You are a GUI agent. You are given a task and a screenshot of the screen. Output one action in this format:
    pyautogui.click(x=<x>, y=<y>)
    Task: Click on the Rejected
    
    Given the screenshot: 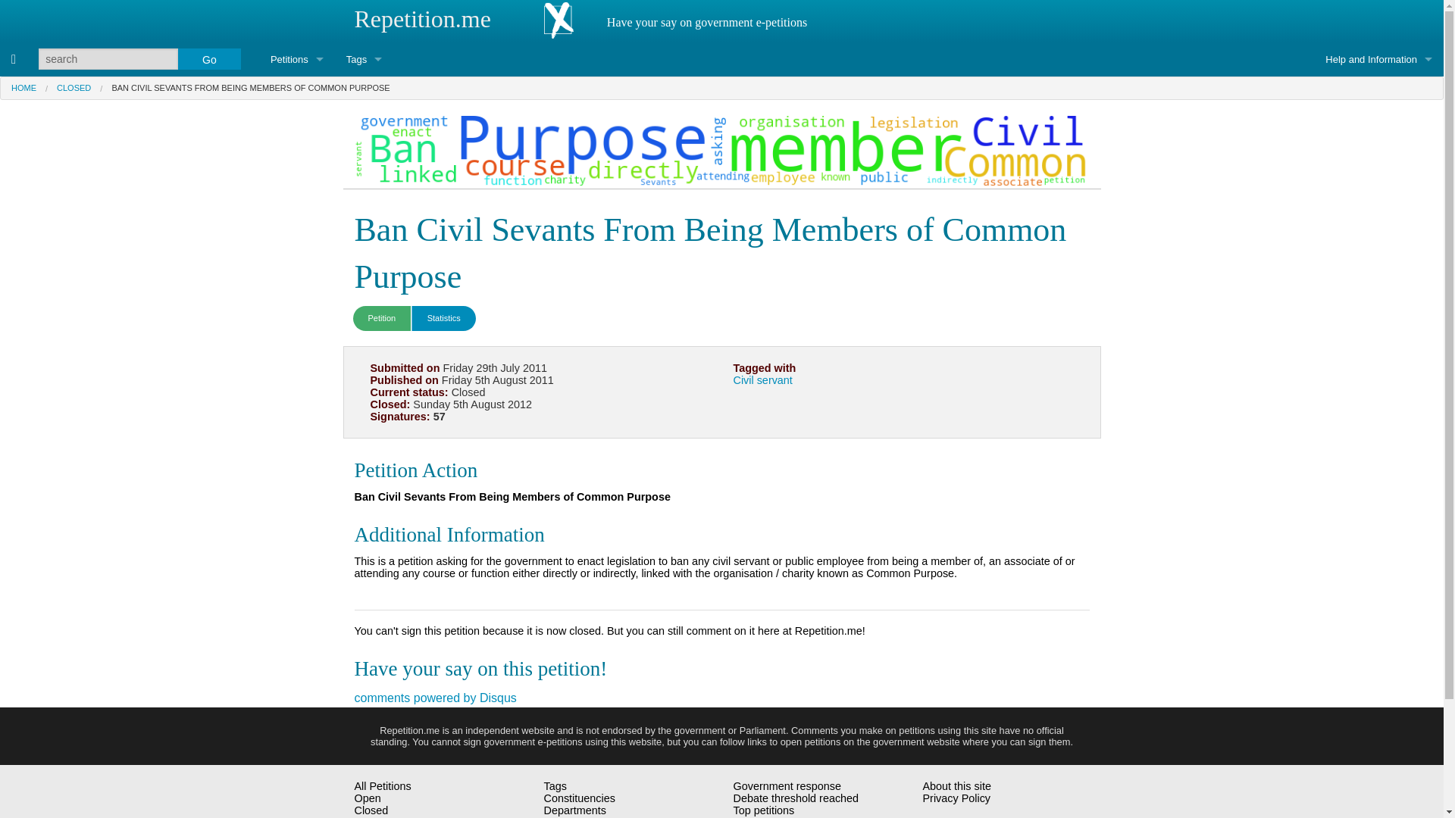 What is the action you would take?
    pyautogui.click(x=376, y=816)
    